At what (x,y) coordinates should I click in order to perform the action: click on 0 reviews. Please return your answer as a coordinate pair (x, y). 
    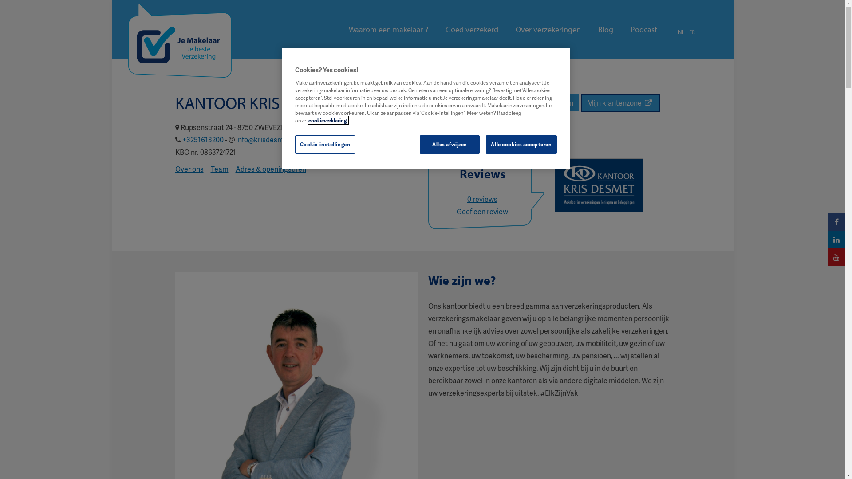
    Looking at the image, I should click on (482, 199).